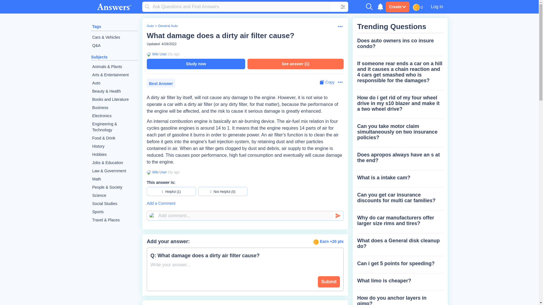 This screenshot has width=543, height=305. I want to click on 2009-07-07 17:58:56, so click(173, 172).